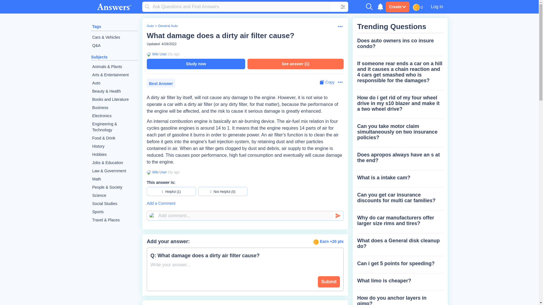 This screenshot has width=543, height=305. I want to click on 2009-07-07 17:58:56, so click(173, 172).